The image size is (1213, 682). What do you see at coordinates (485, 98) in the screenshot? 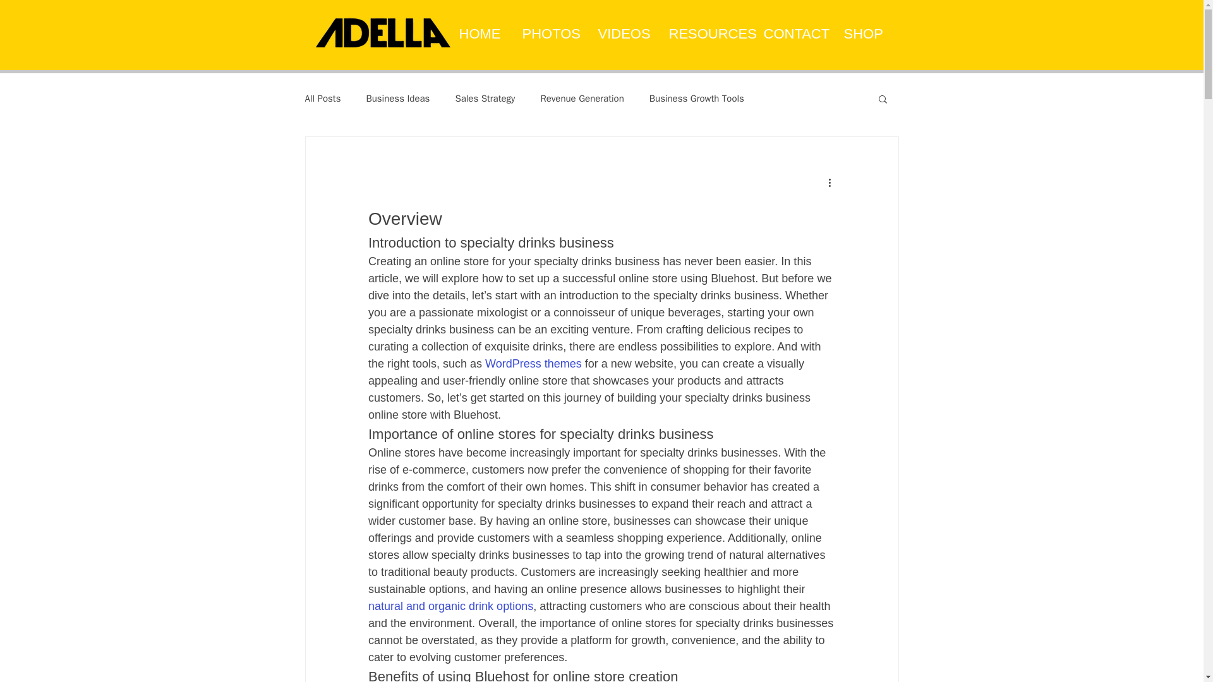
I see `Sales Strategy` at bounding box center [485, 98].